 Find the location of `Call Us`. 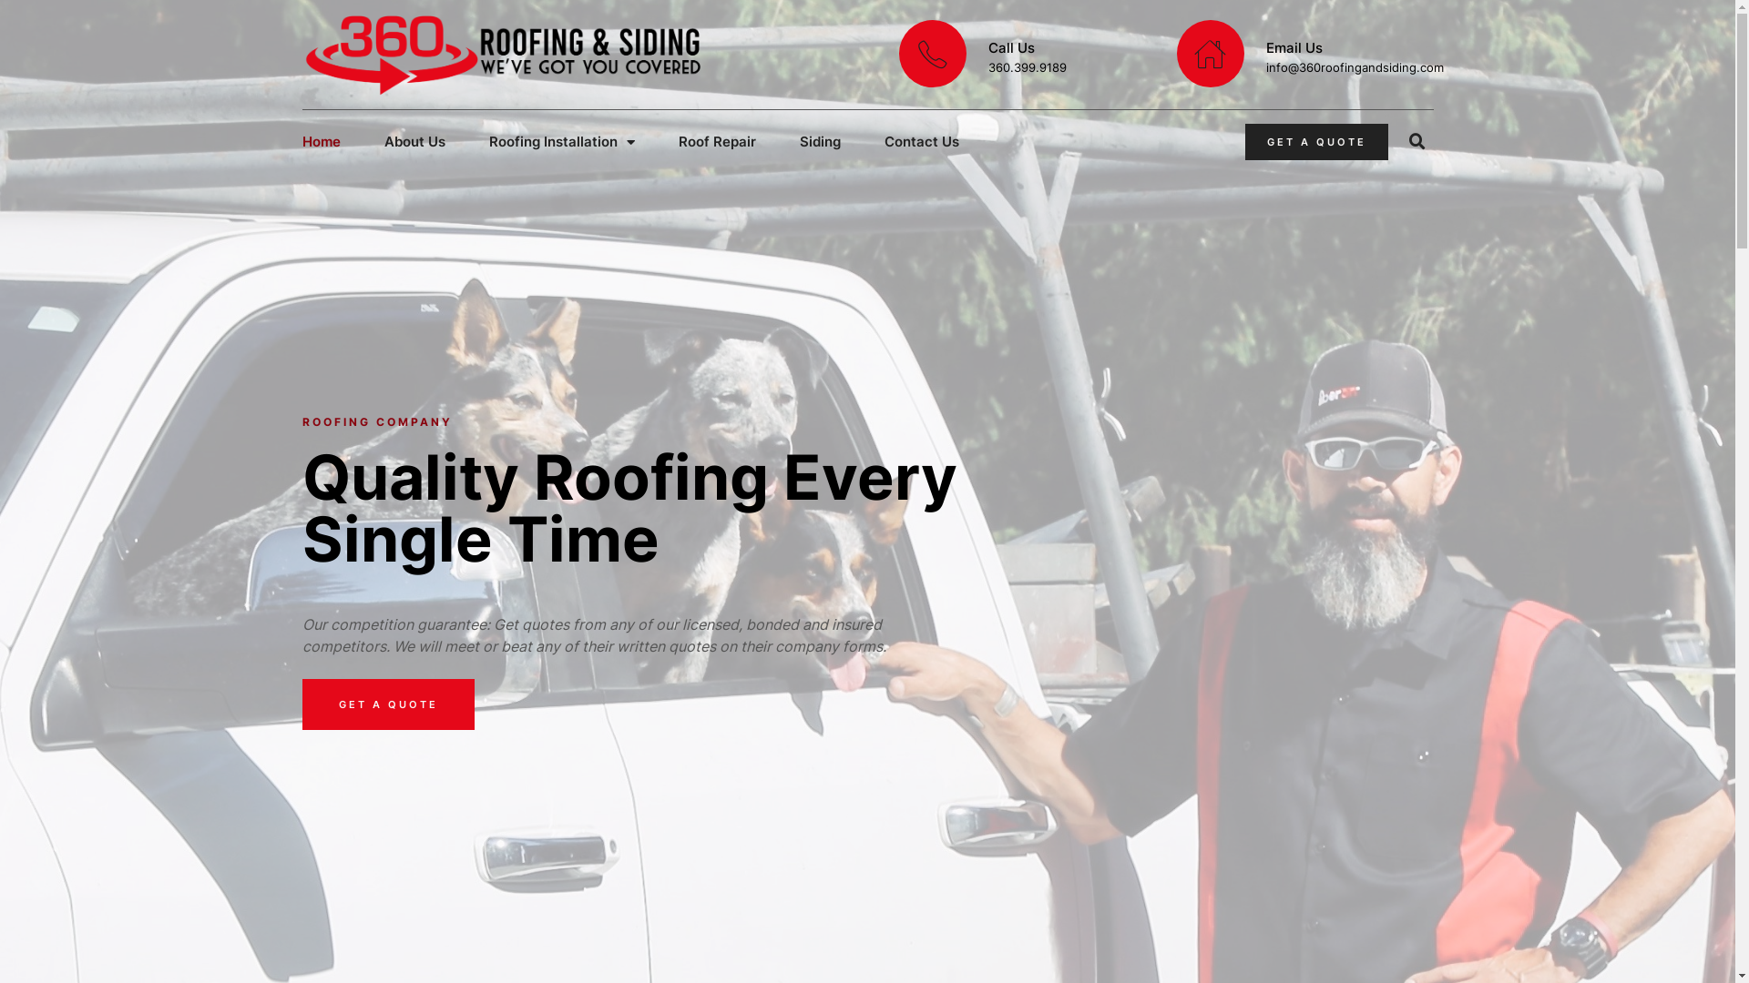

Call Us is located at coordinates (1011, 47).